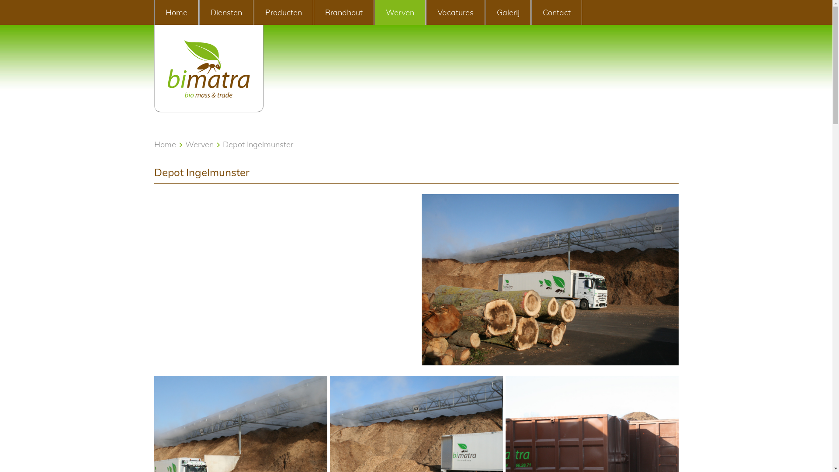 Image resolution: width=839 pixels, height=472 pixels. Describe the element at coordinates (508, 12) in the screenshot. I see `Galerij` at that location.